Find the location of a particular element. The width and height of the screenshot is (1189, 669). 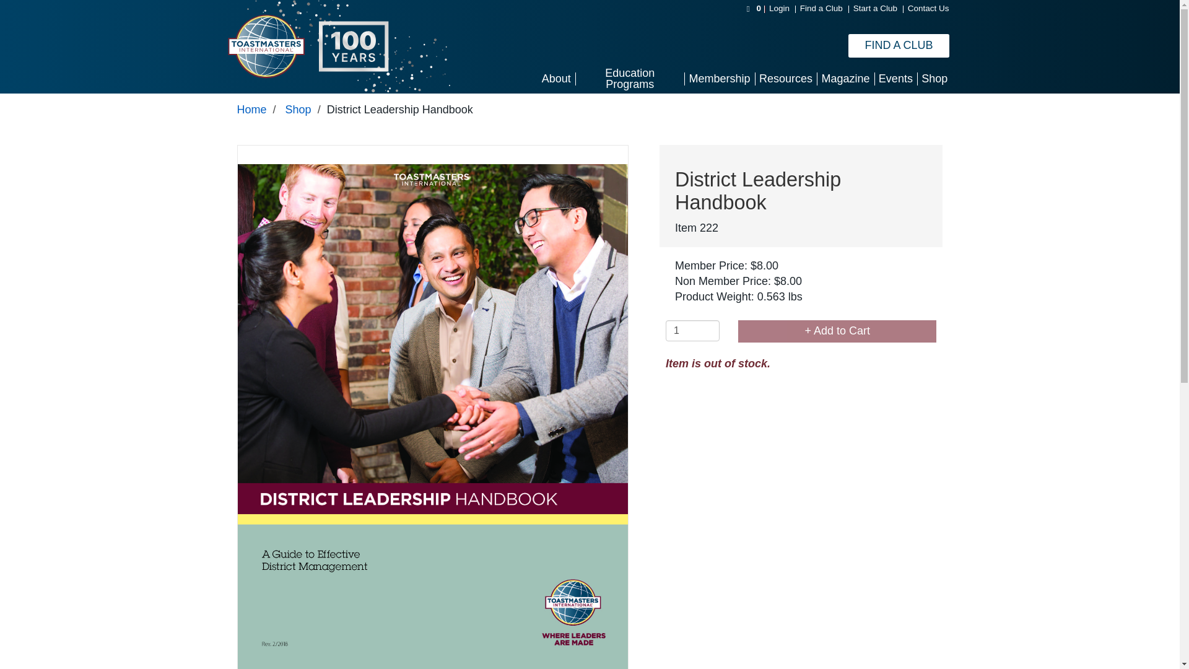

Shop is located at coordinates (298, 109).